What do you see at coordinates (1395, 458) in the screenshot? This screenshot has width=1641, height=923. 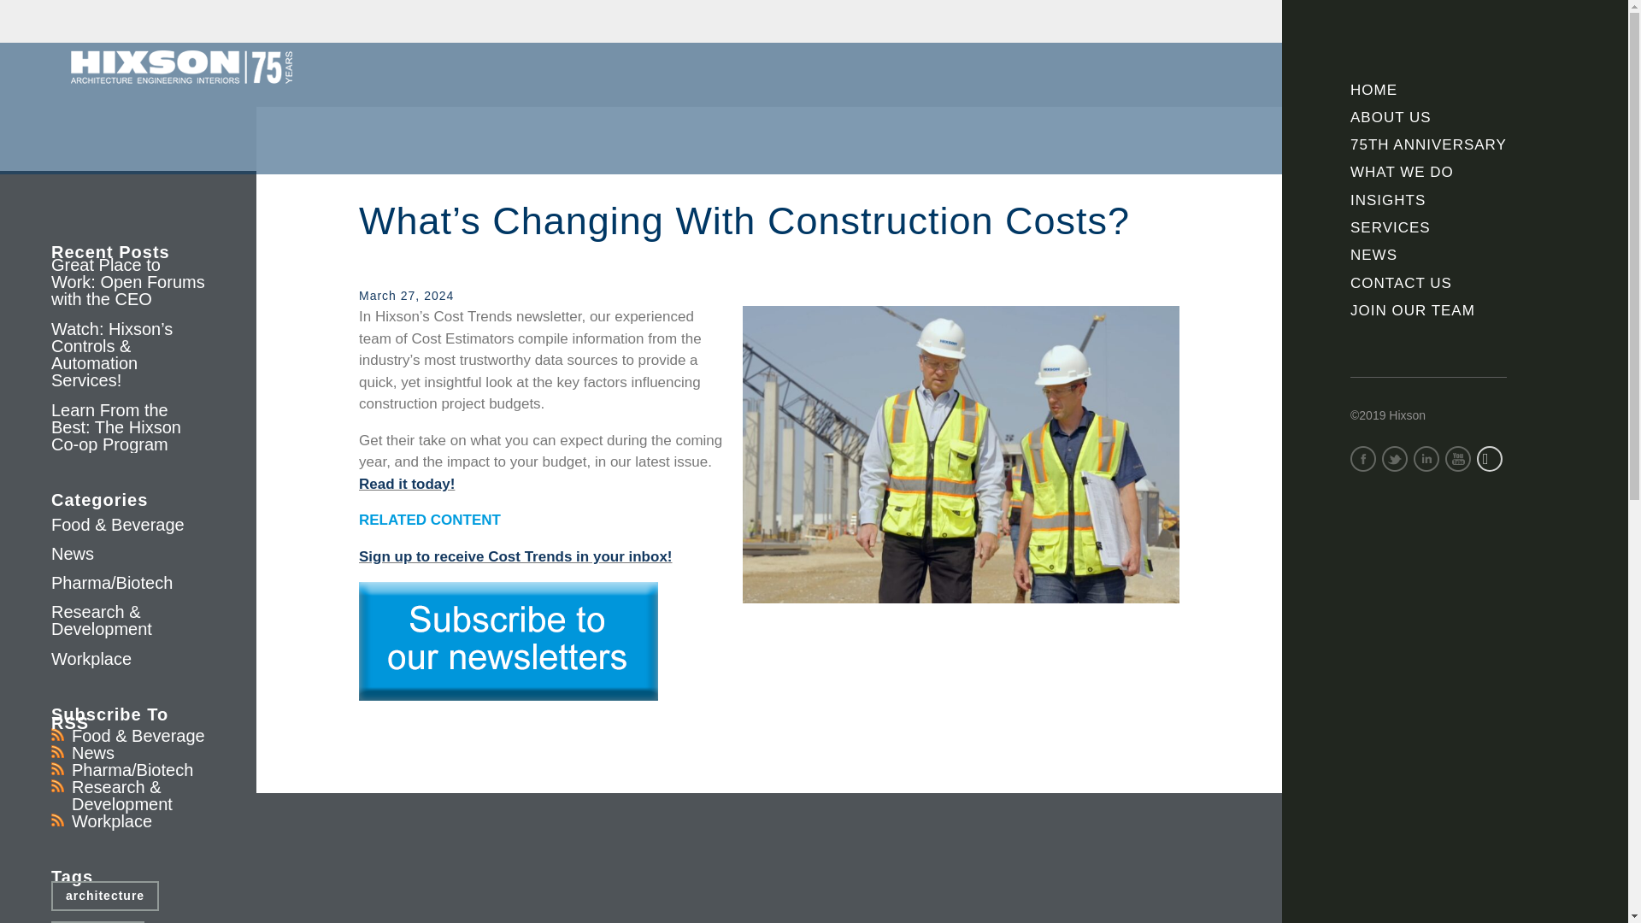 I see `Twitter` at bounding box center [1395, 458].